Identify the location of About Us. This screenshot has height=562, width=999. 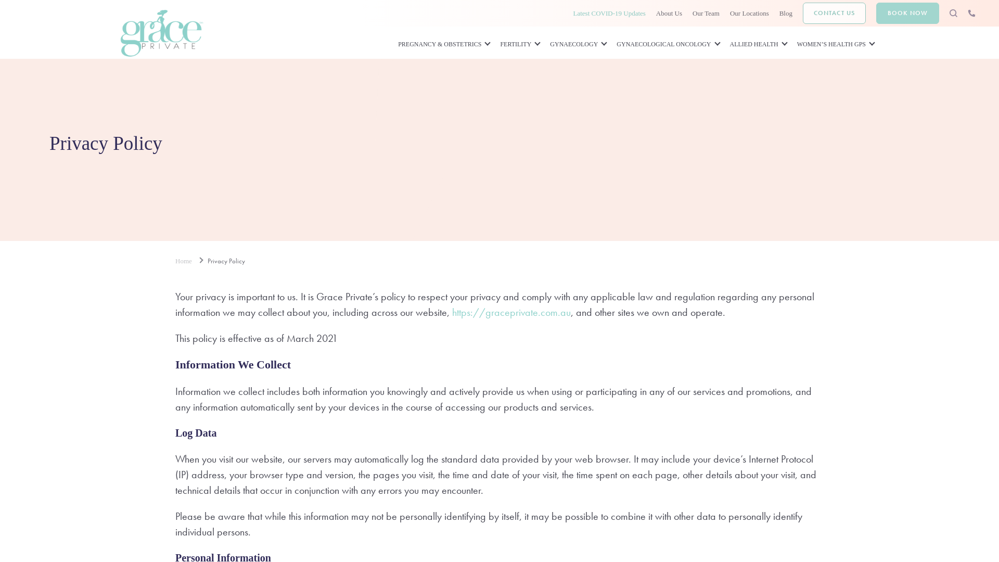
(669, 14).